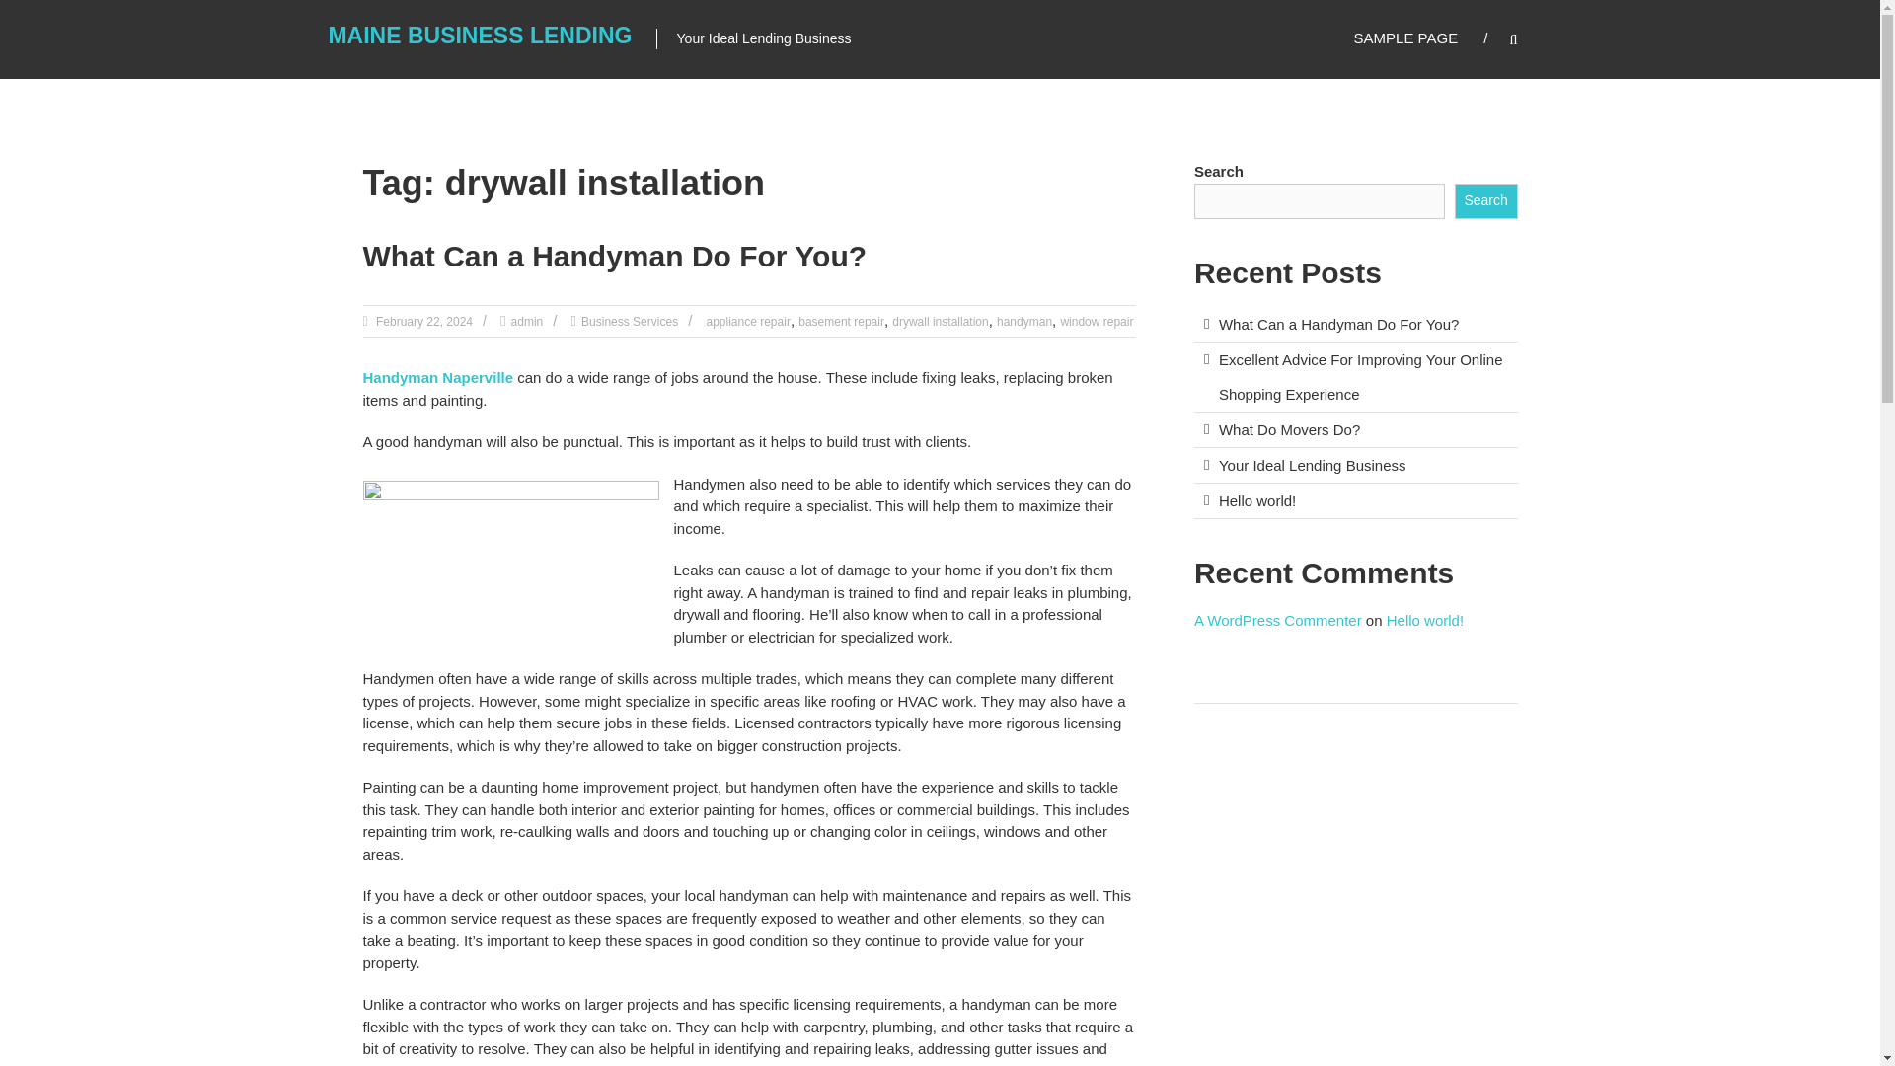 This screenshot has height=1066, width=1895. What do you see at coordinates (1338, 324) in the screenshot?
I see `What Can a Handyman Do For You?` at bounding box center [1338, 324].